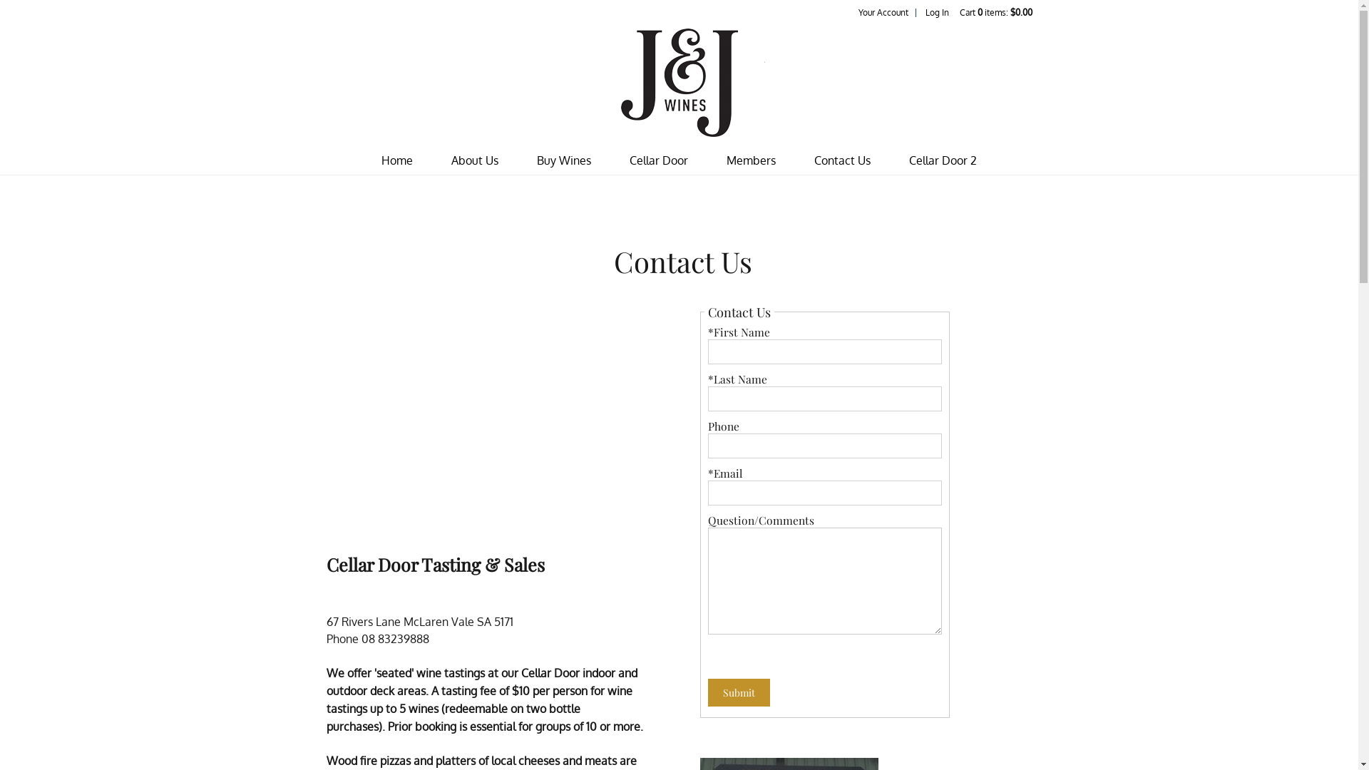  Describe the element at coordinates (996, 13) in the screenshot. I see `Cart 0 items: $0.00` at that location.